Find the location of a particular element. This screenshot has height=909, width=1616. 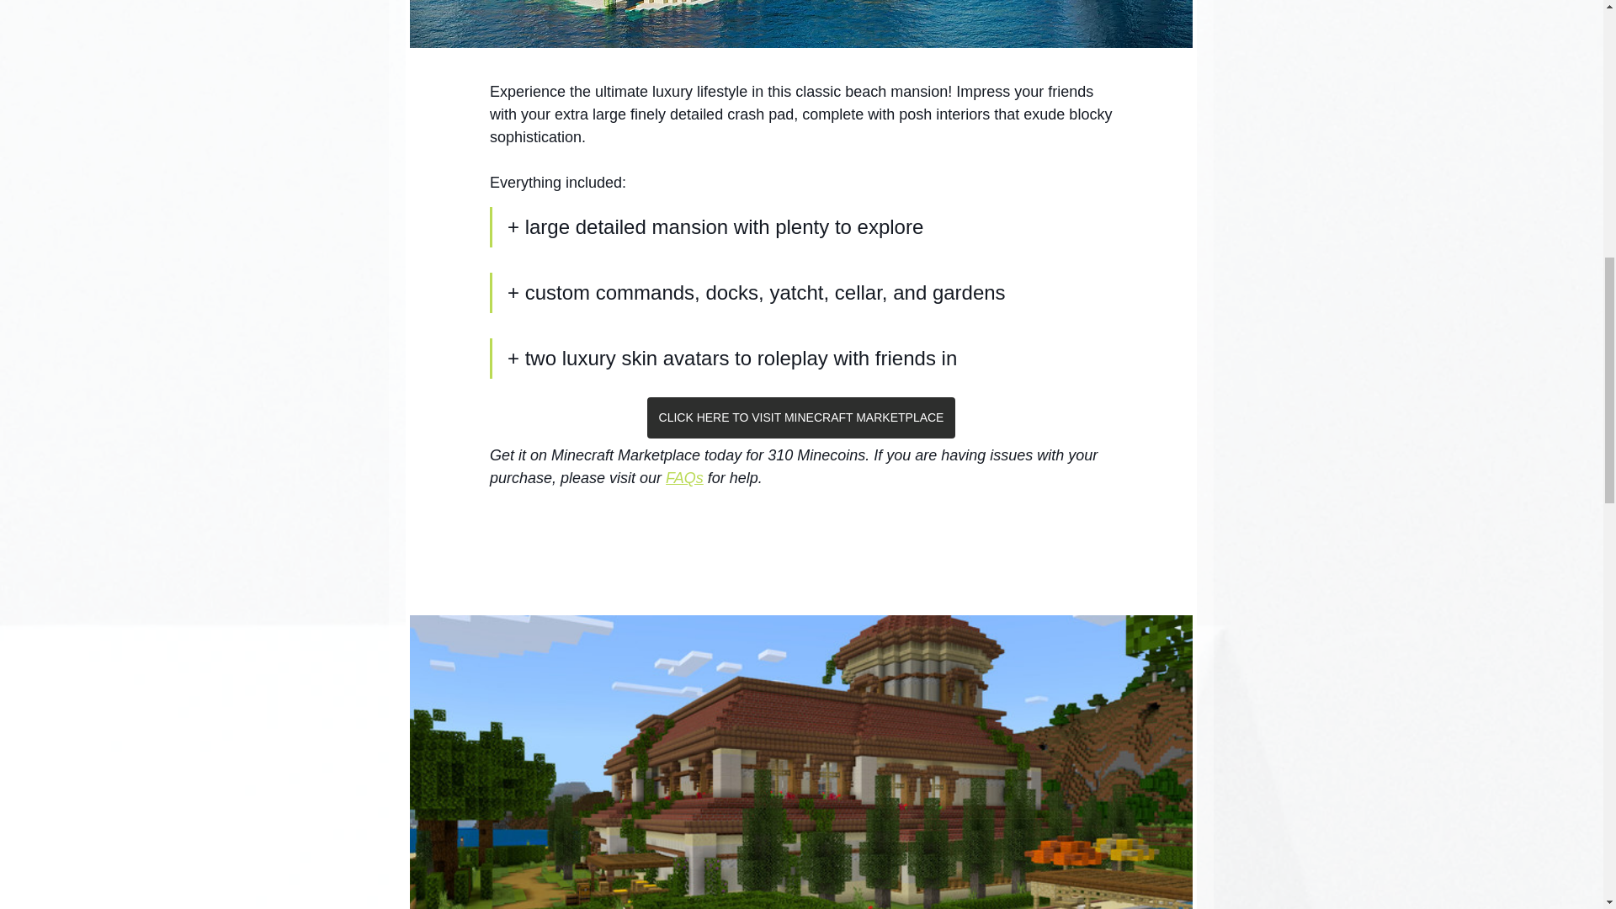

CLICK HERE TO VISIT MINECRAFT MARKETPLACE is located at coordinates (800, 417).